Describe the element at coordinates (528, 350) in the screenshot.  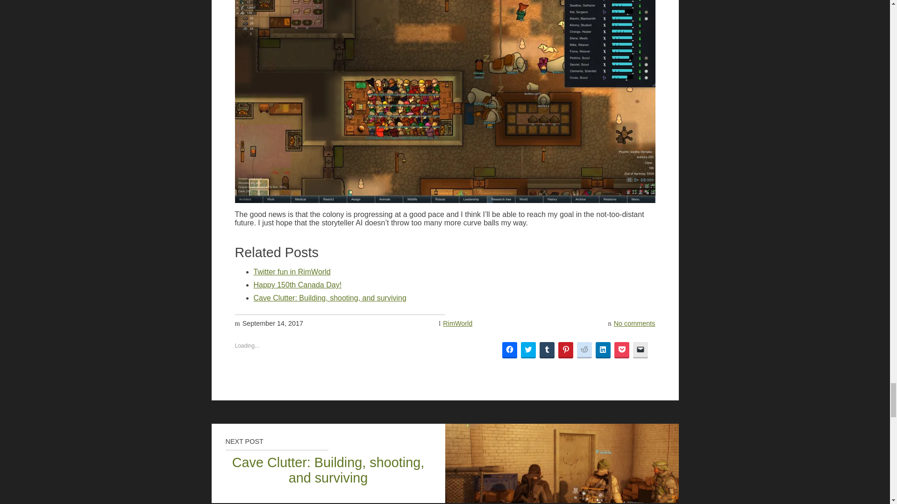
I see `Click to share on Twitter` at that location.